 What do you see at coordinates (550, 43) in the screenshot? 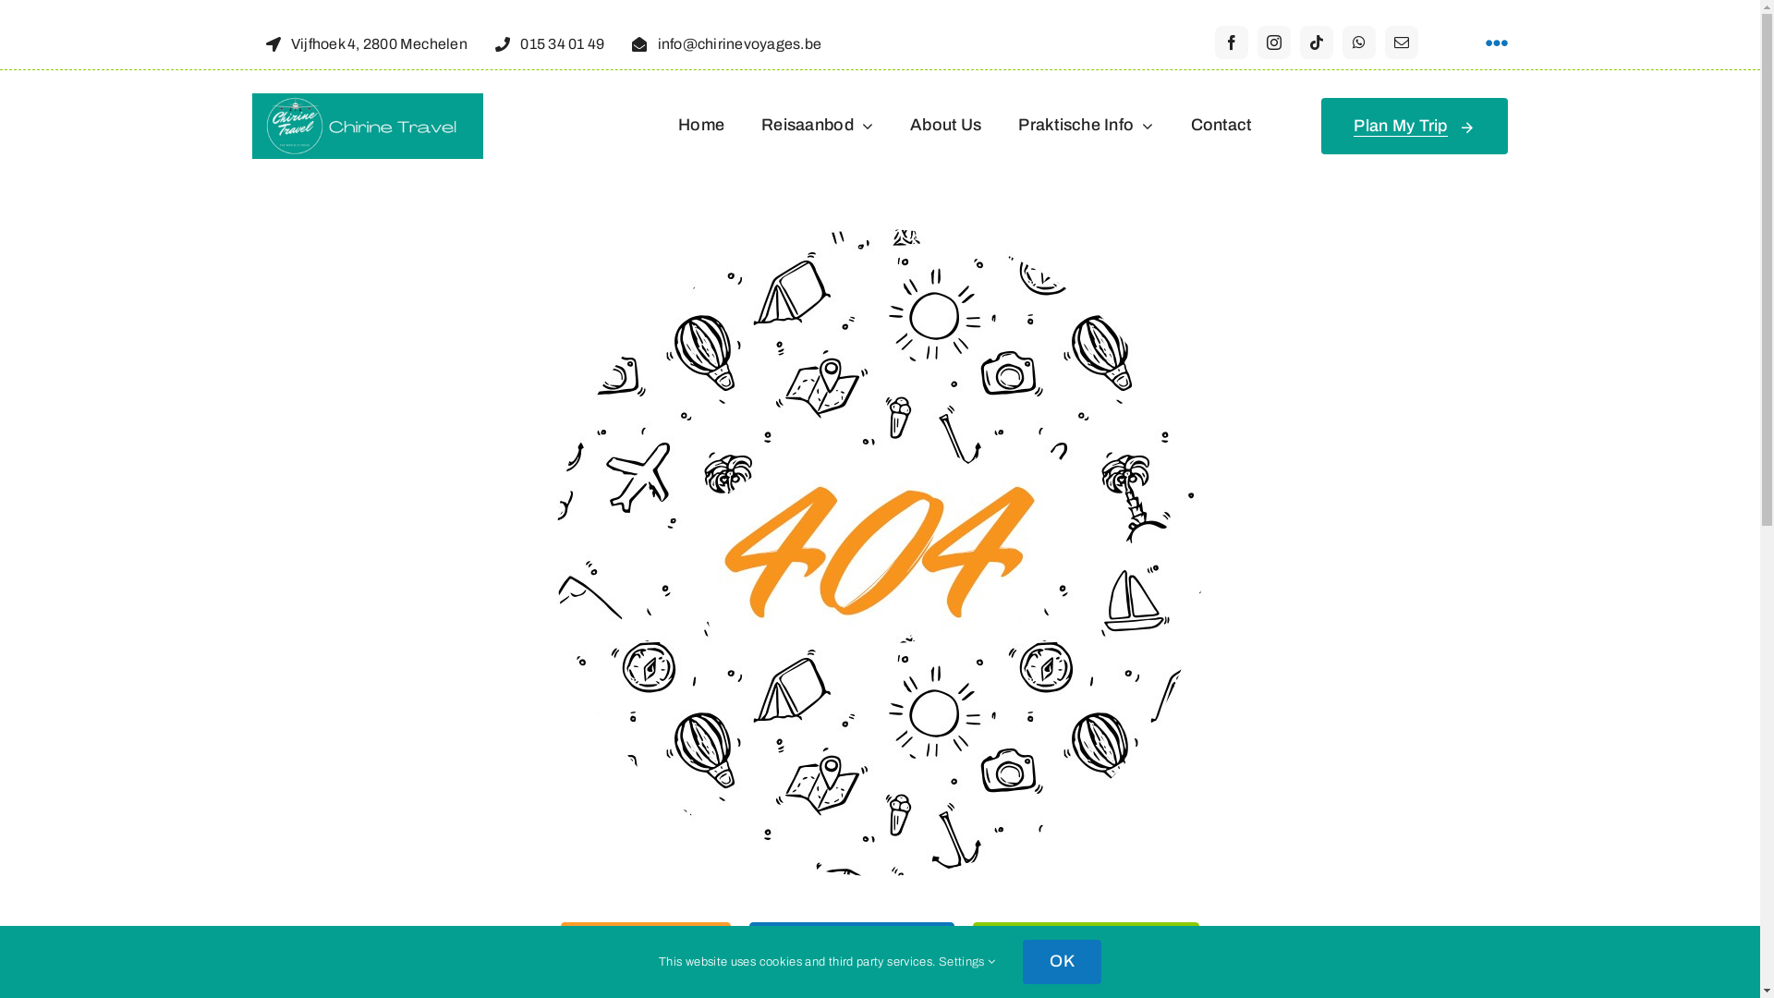
I see `015 34 01 49` at bounding box center [550, 43].